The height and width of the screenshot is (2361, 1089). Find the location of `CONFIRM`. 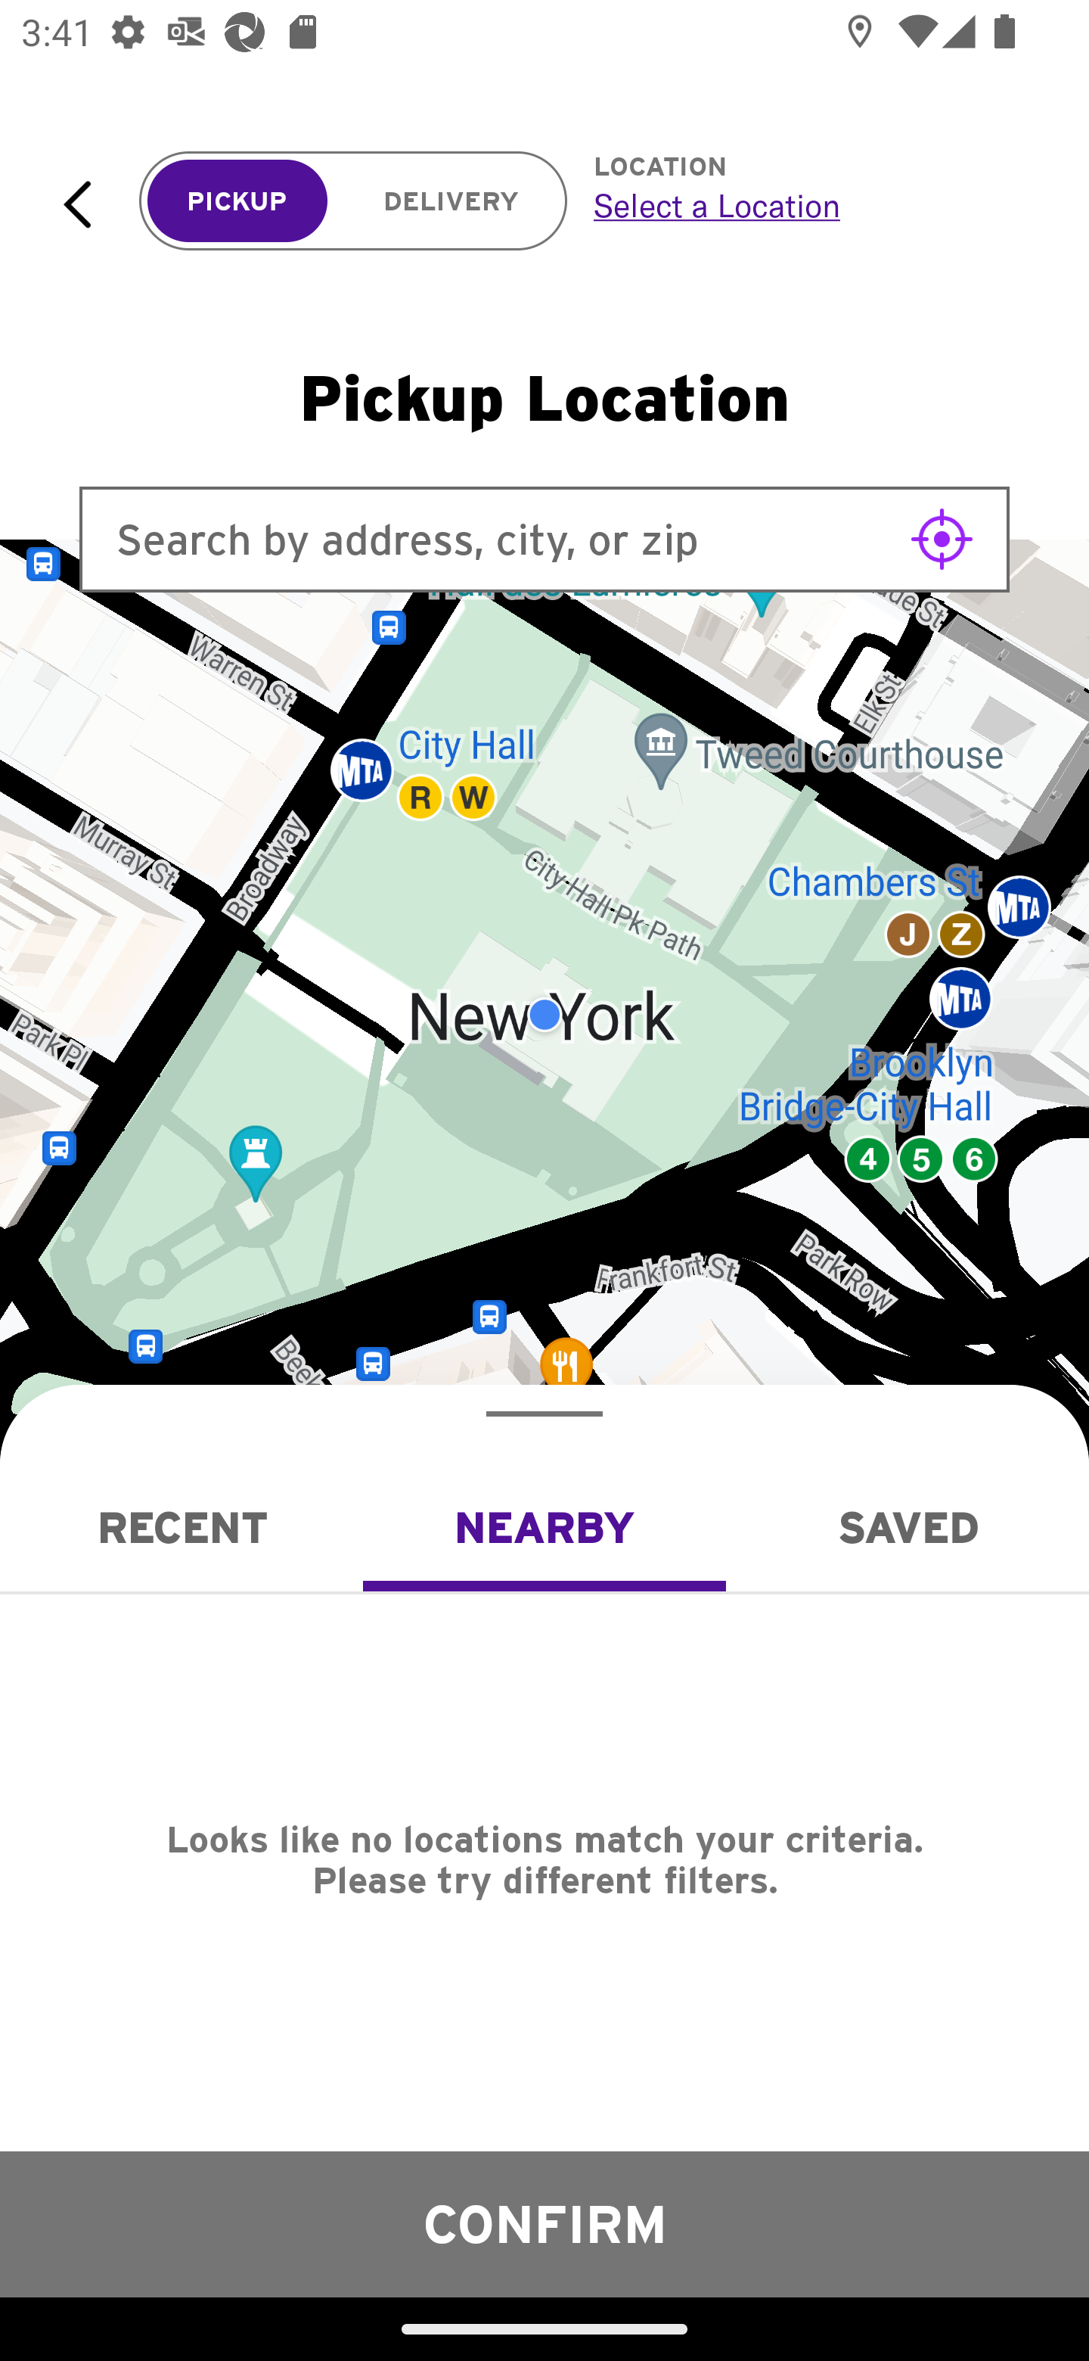

CONFIRM is located at coordinates (544, 2223).